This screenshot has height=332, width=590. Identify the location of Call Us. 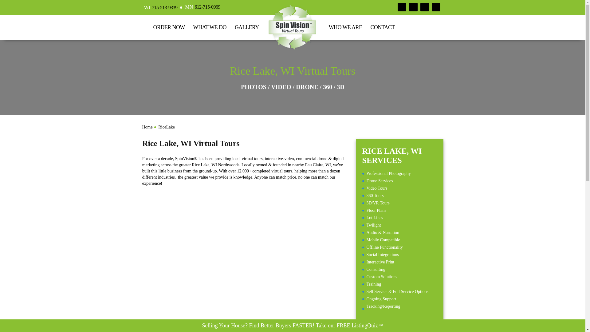
(206, 7).